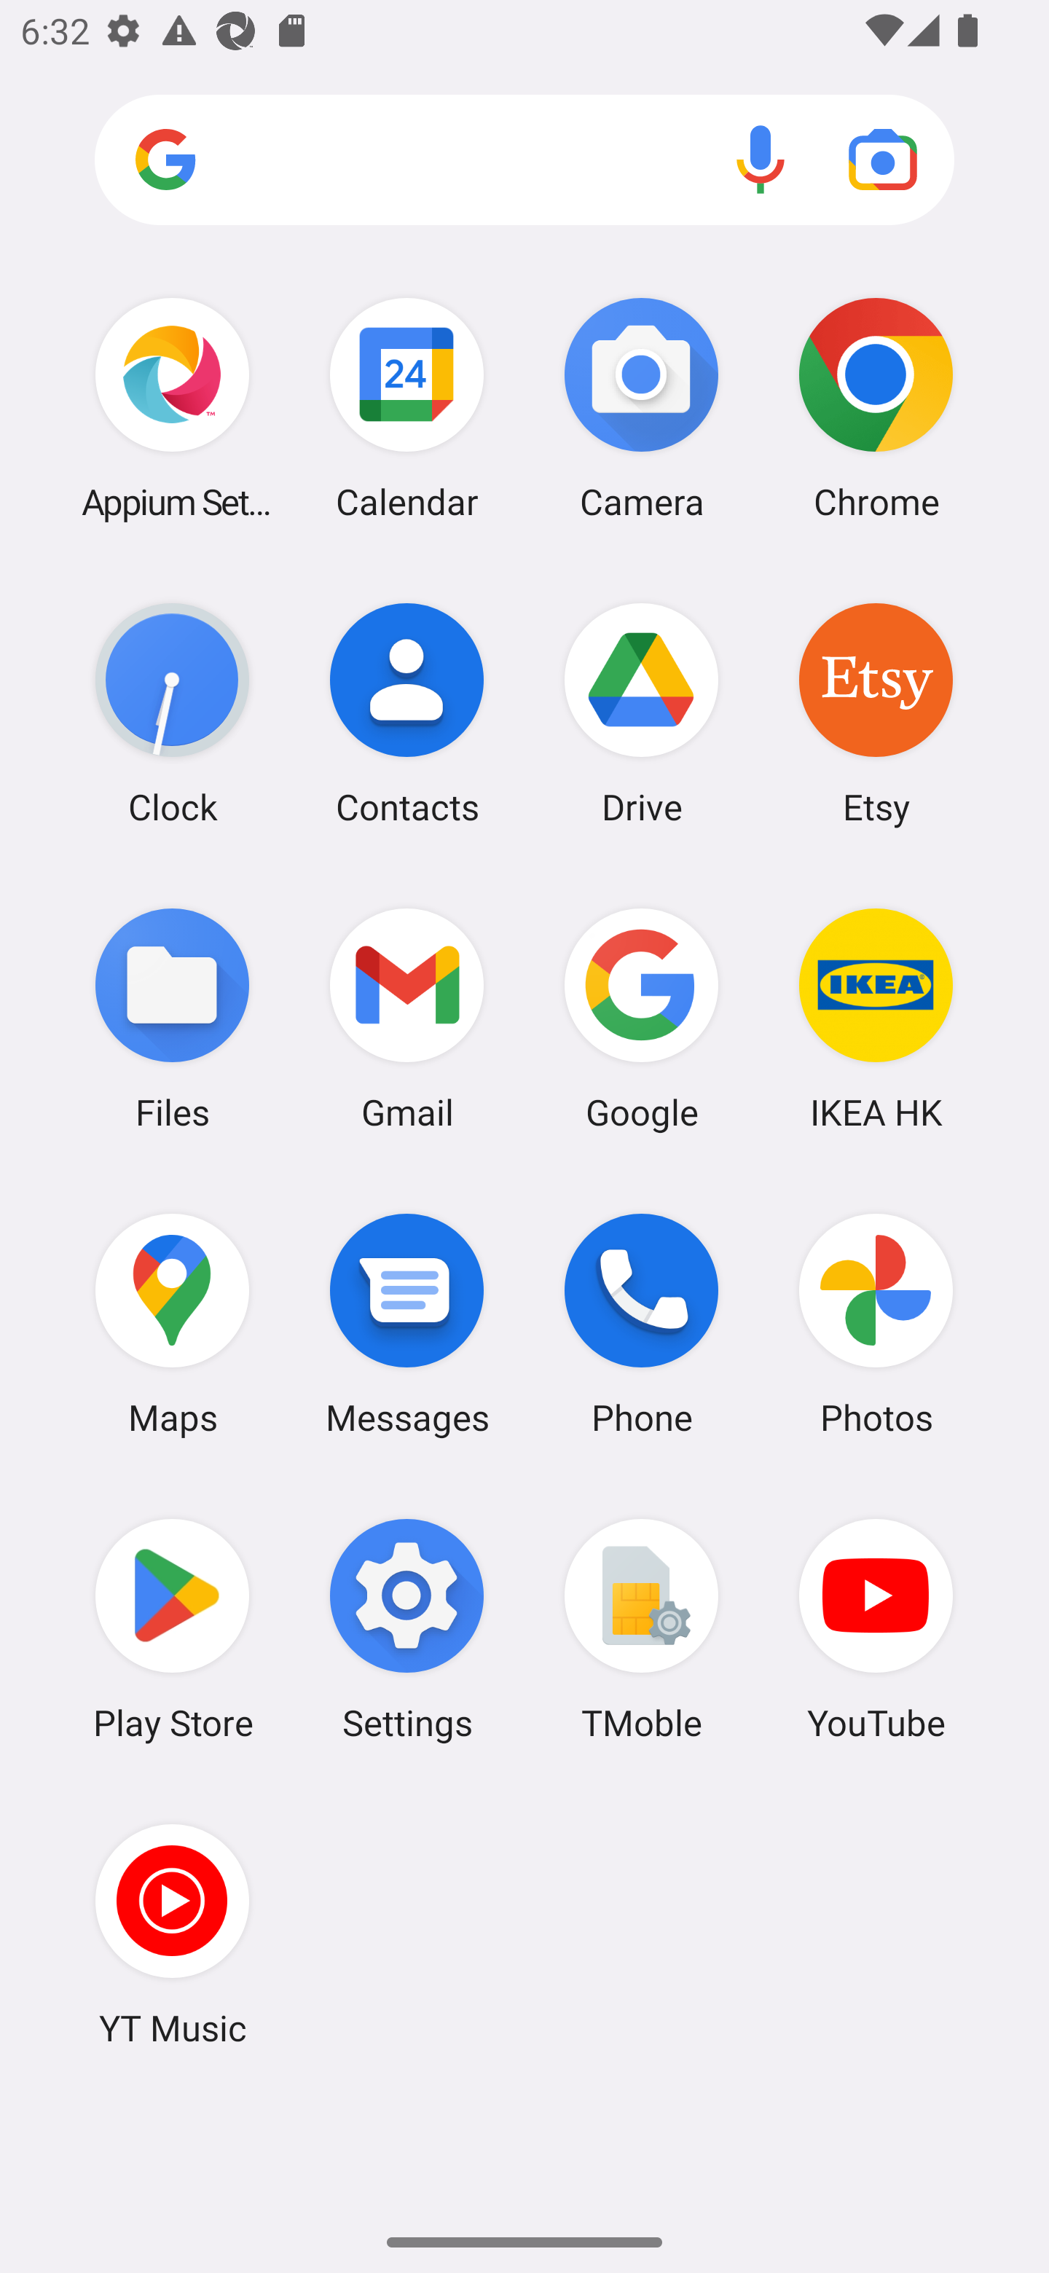 This screenshot has height=2273, width=1049. What do you see at coordinates (406, 713) in the screenshot?
I see `Contacts` at bounding box center [406, 713].